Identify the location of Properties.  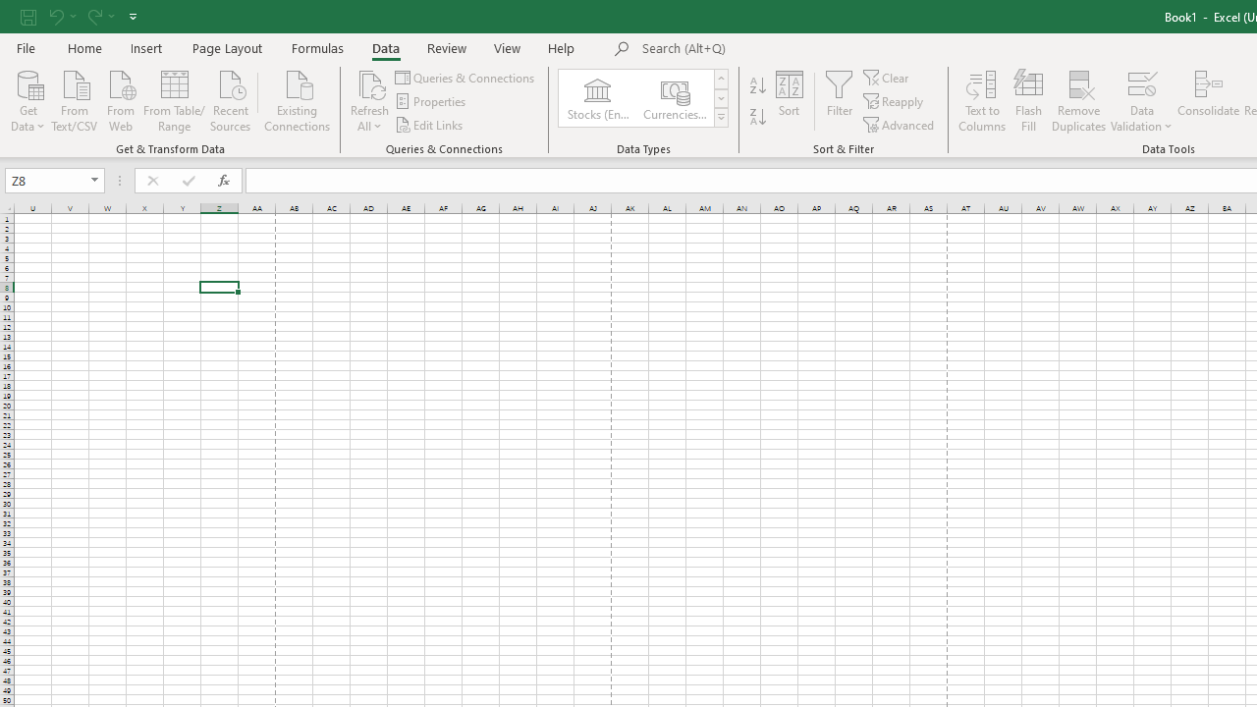
(432, 102).